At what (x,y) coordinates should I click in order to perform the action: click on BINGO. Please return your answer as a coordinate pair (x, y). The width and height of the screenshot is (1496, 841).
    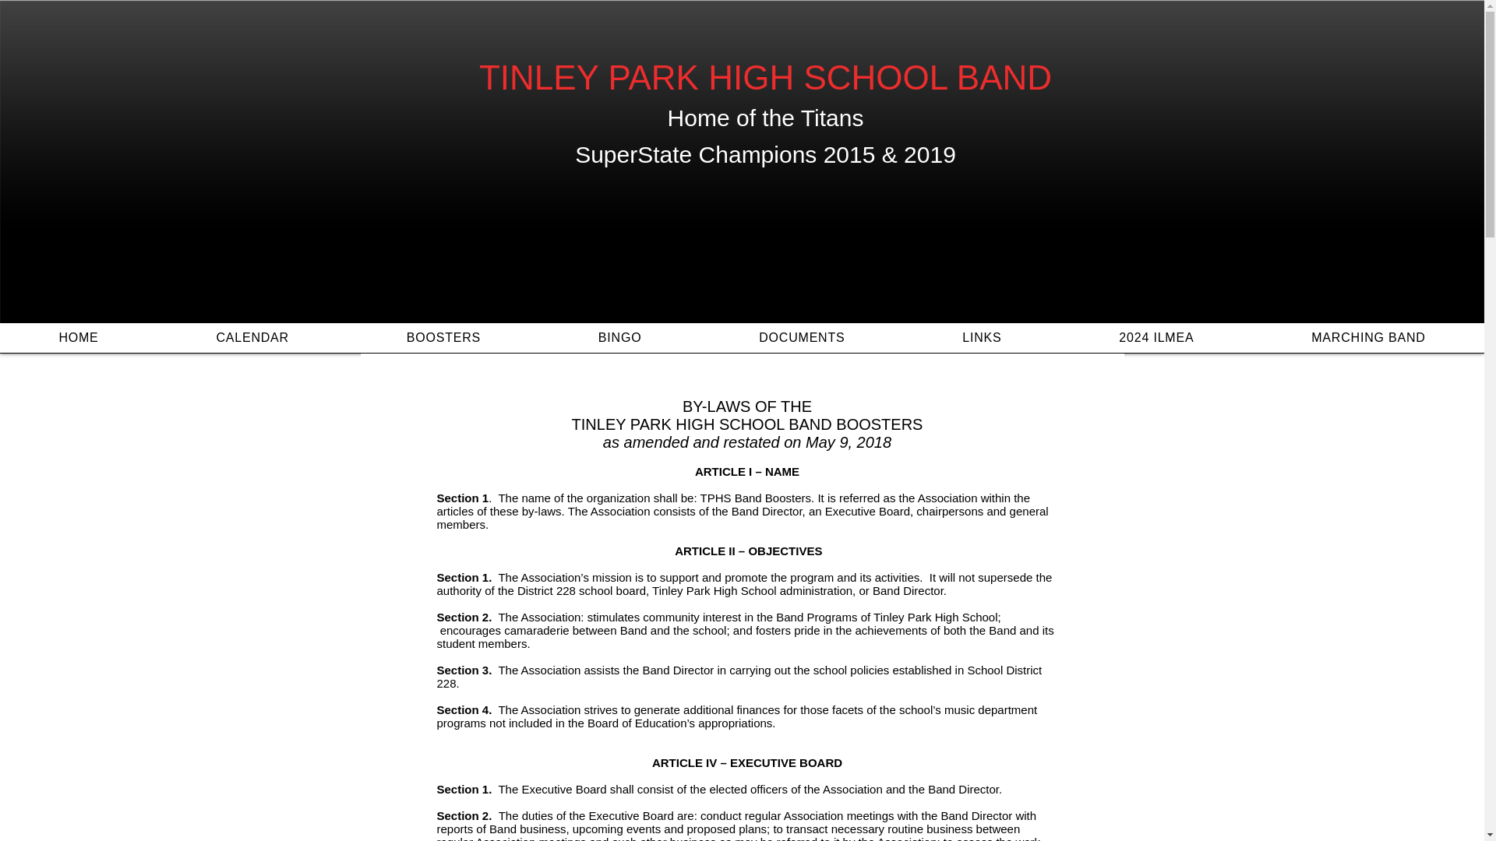
    Looking at the image, I should click on (619, 337).